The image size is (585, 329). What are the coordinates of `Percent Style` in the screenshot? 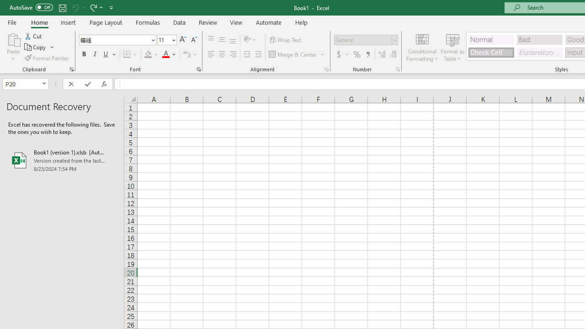 It's located at (357, 55).